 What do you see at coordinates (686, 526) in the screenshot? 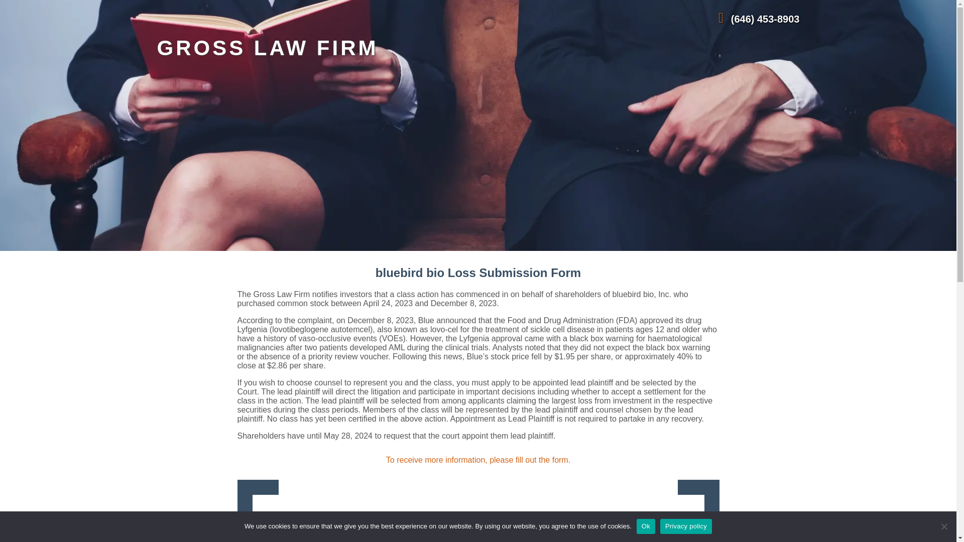
I see `Privacy policy` at bounding box center [686, 526].